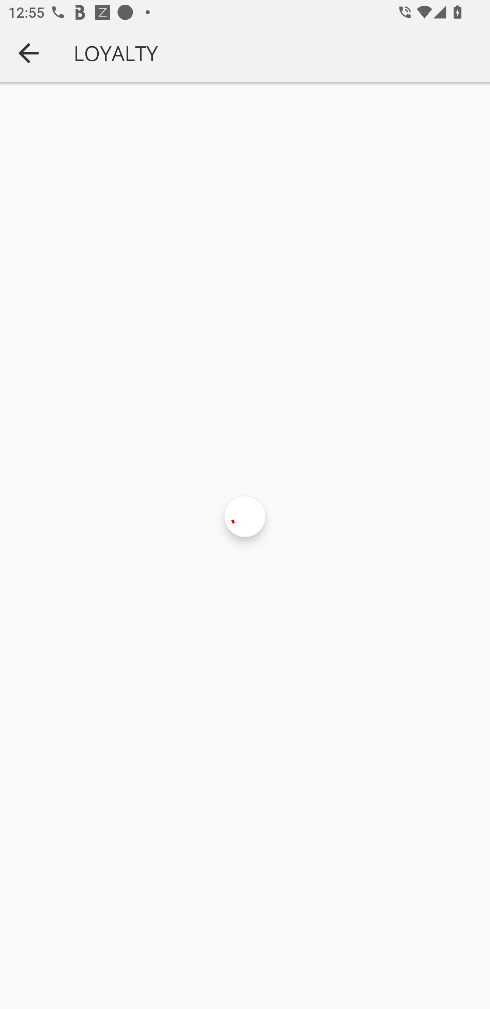  Describe the element at coordinates (29, 53) in the screenshot. I see `Navigate up` at that location.